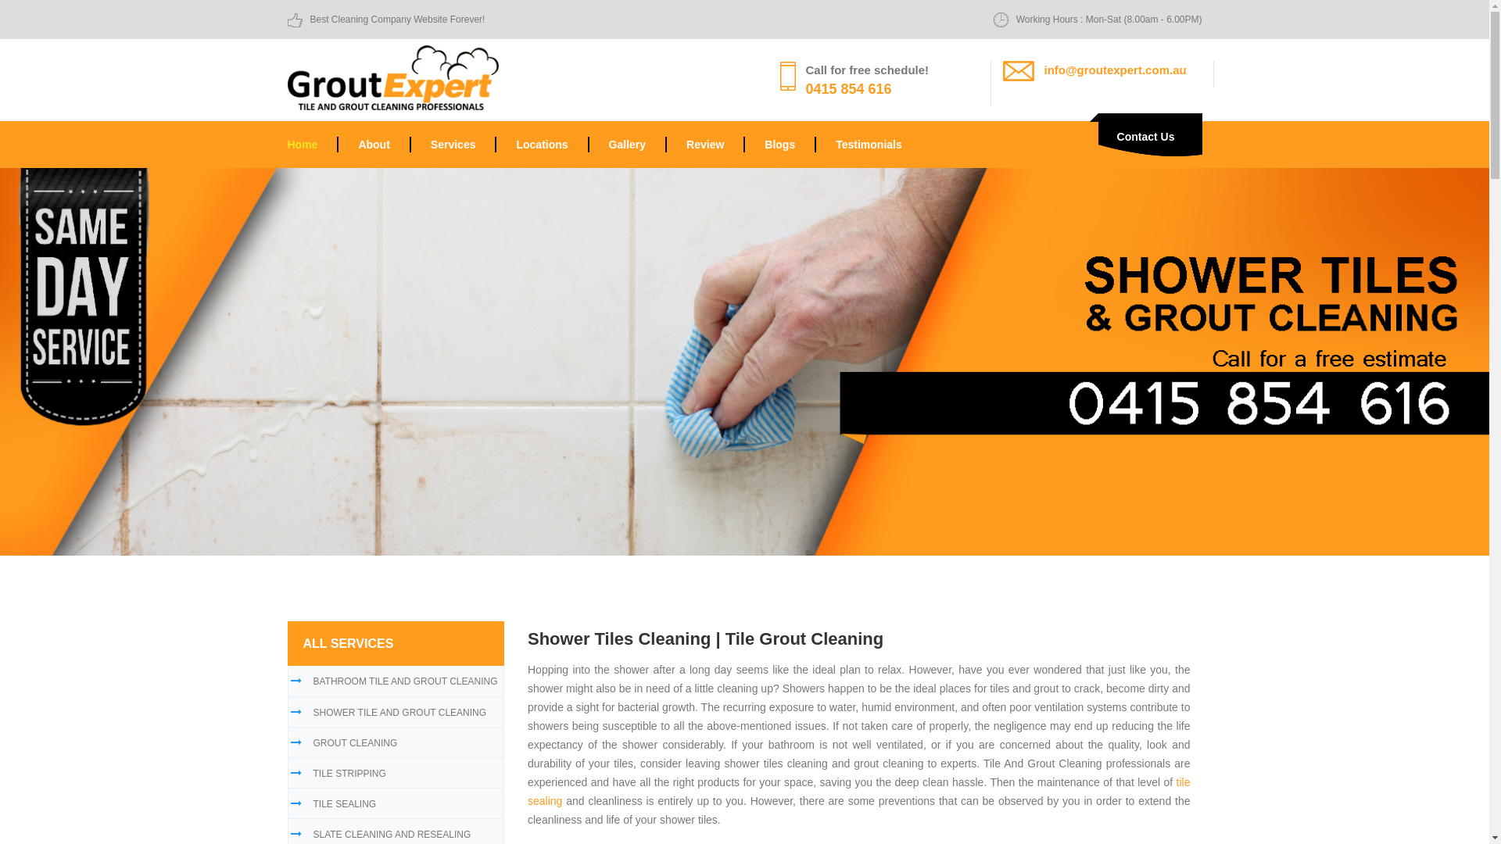 The image size is (1501, 844). Describe the element at coordinates (542, 145) in the screenshot. I see `Locations` at that location.